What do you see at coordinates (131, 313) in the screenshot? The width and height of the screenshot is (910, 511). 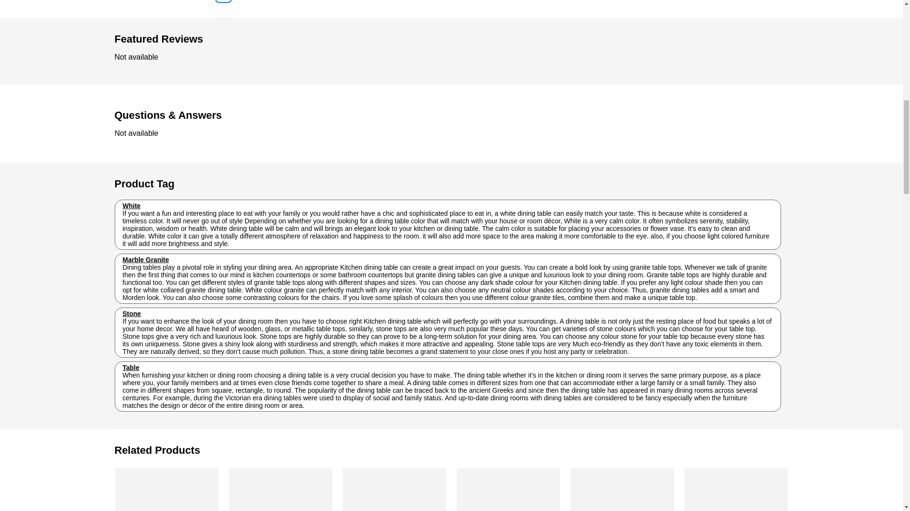 I see `Stone` at bounding box center [131, 313].